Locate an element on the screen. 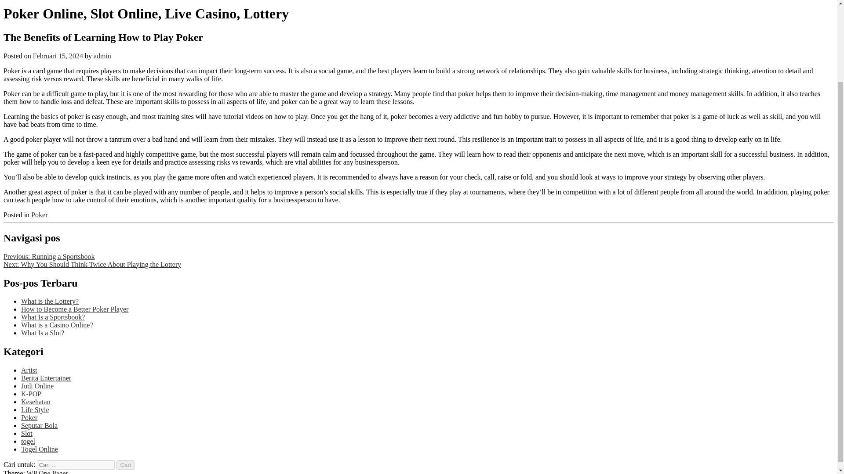  togel is located at coordinates (28, 441).